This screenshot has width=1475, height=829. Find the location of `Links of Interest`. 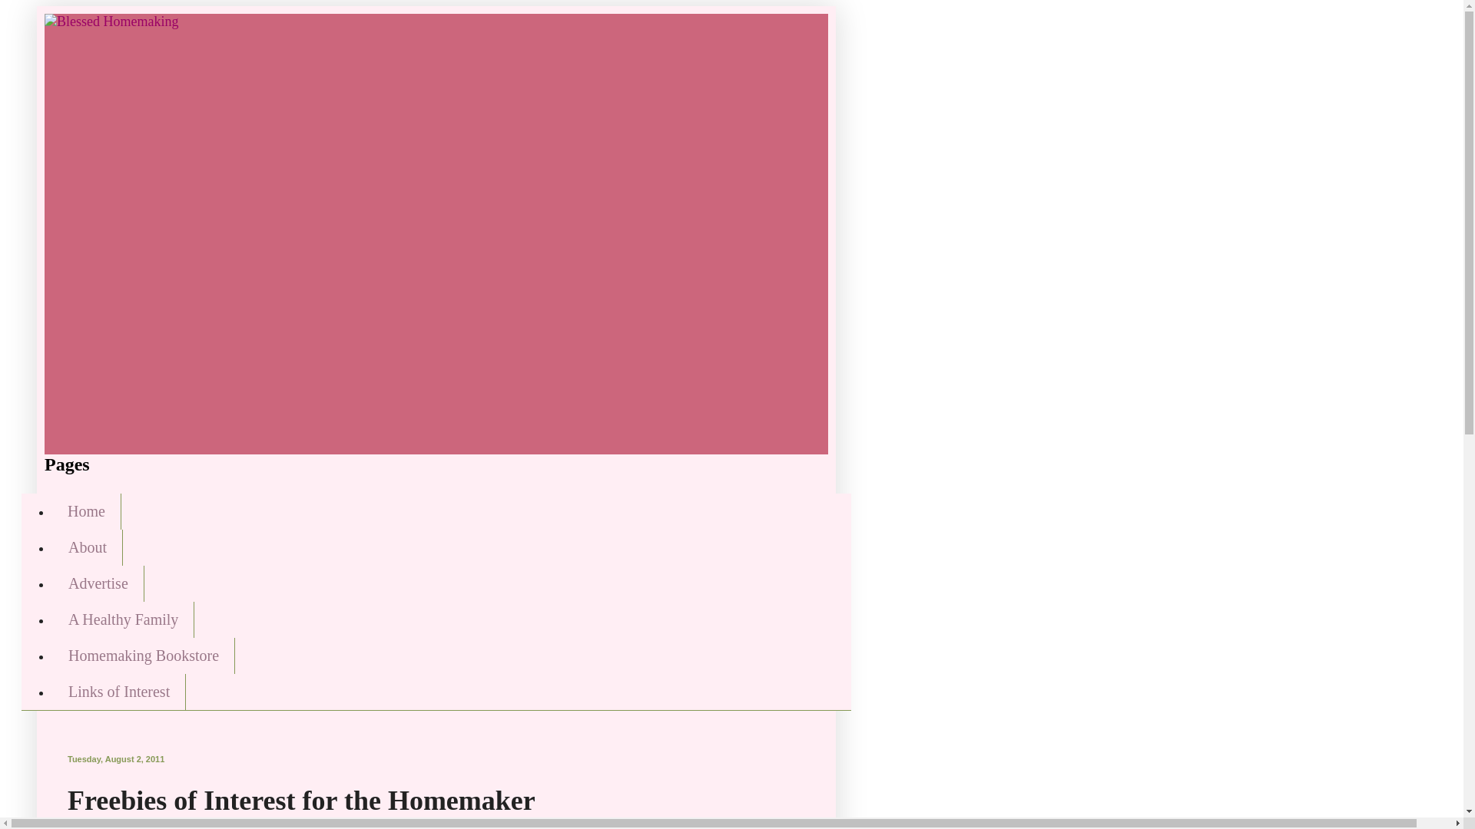

Links of Interest is located at coordinates (118, 692).